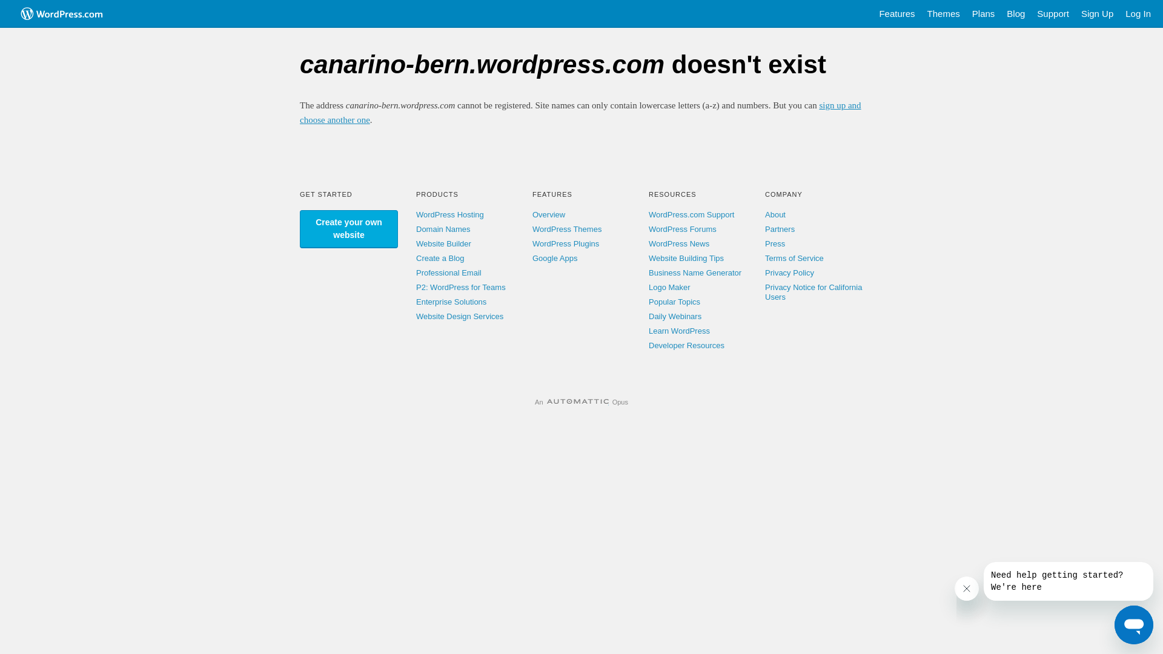 This screenshot has height=654, width=1163. What do you see at coordinates (460, 316) in the screenshot?
I see `Website Design Services` at bounding box center [460, 316].